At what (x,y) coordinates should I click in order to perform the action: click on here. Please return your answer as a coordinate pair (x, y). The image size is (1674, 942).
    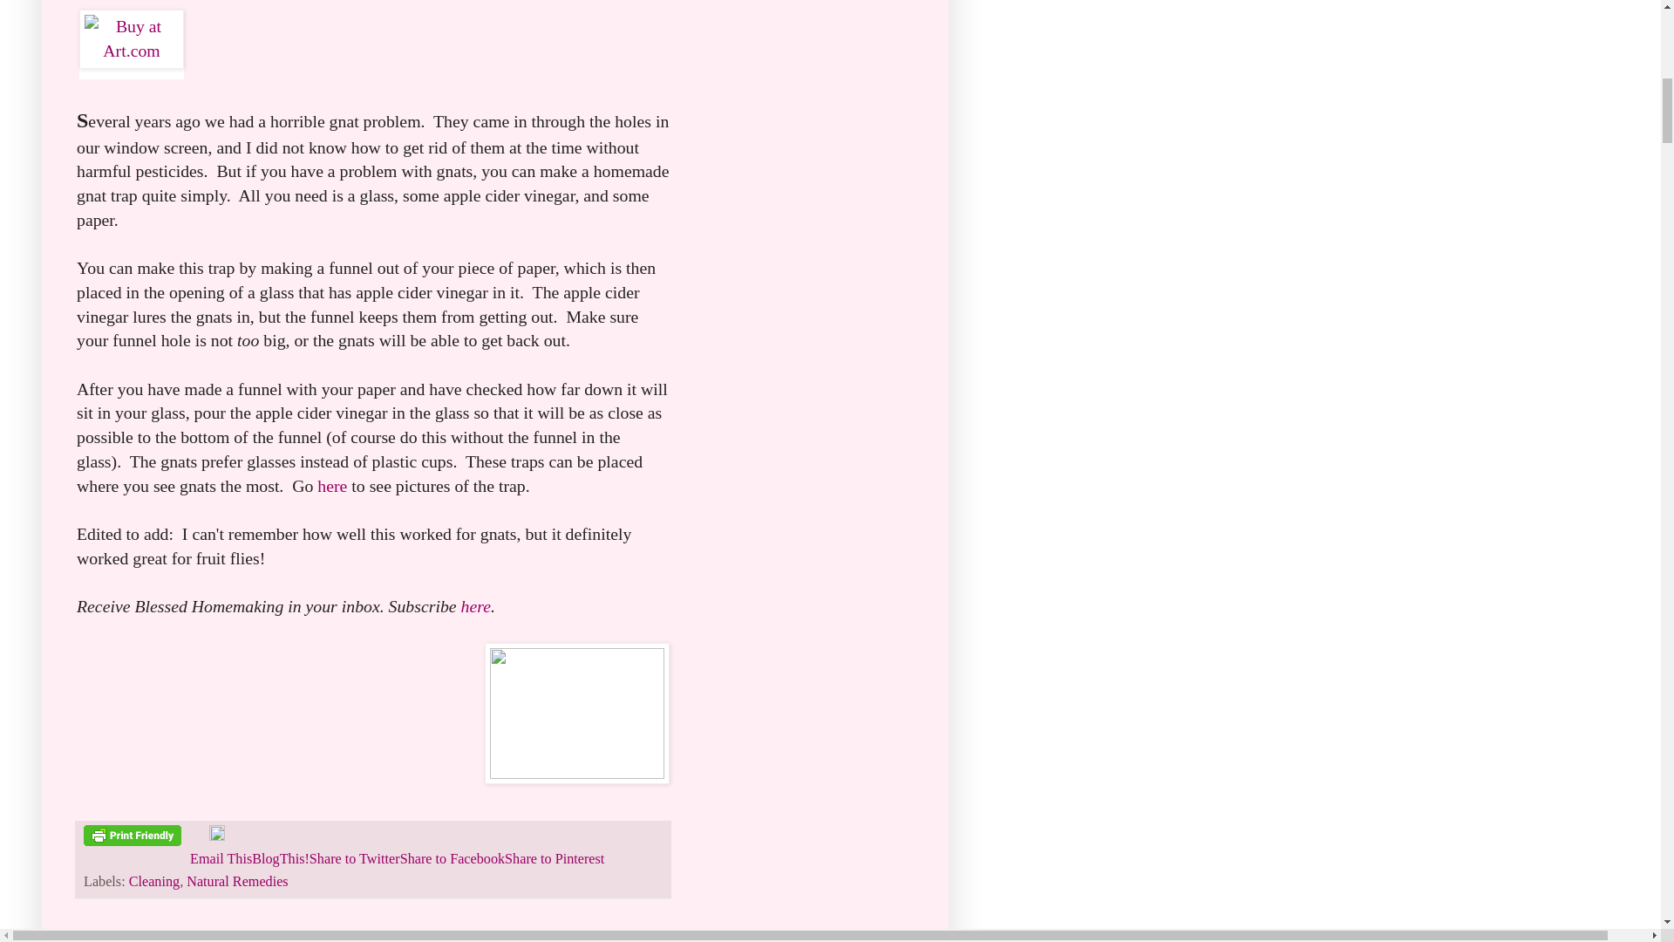
    Looking at the image, I should click on (476, 605).